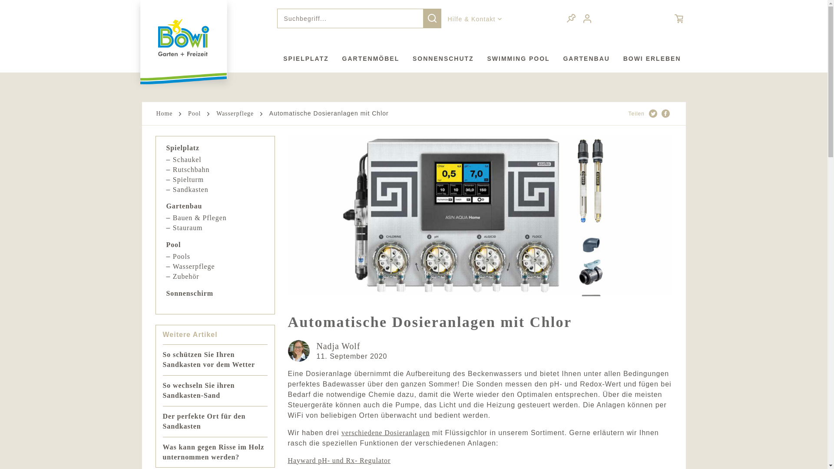  I want to click on SPIELPLATZ, so click(300, 59).